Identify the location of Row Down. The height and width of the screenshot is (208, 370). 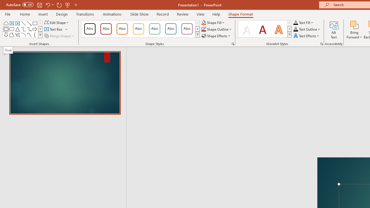
(289, 29).